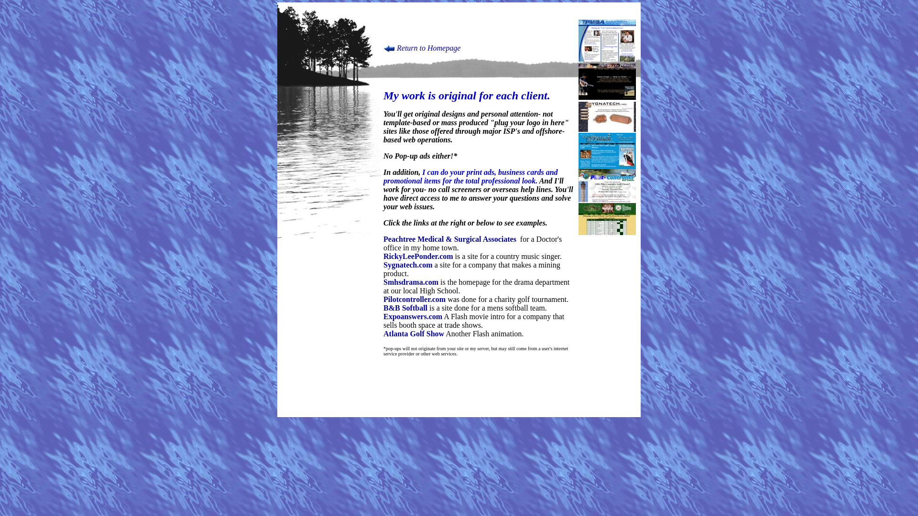 The image size is (918, 516). What do you see at coordinates (414, 299) in the screenshot?
I see `Pilotcontroller.com` at bounding box center [414, 299].